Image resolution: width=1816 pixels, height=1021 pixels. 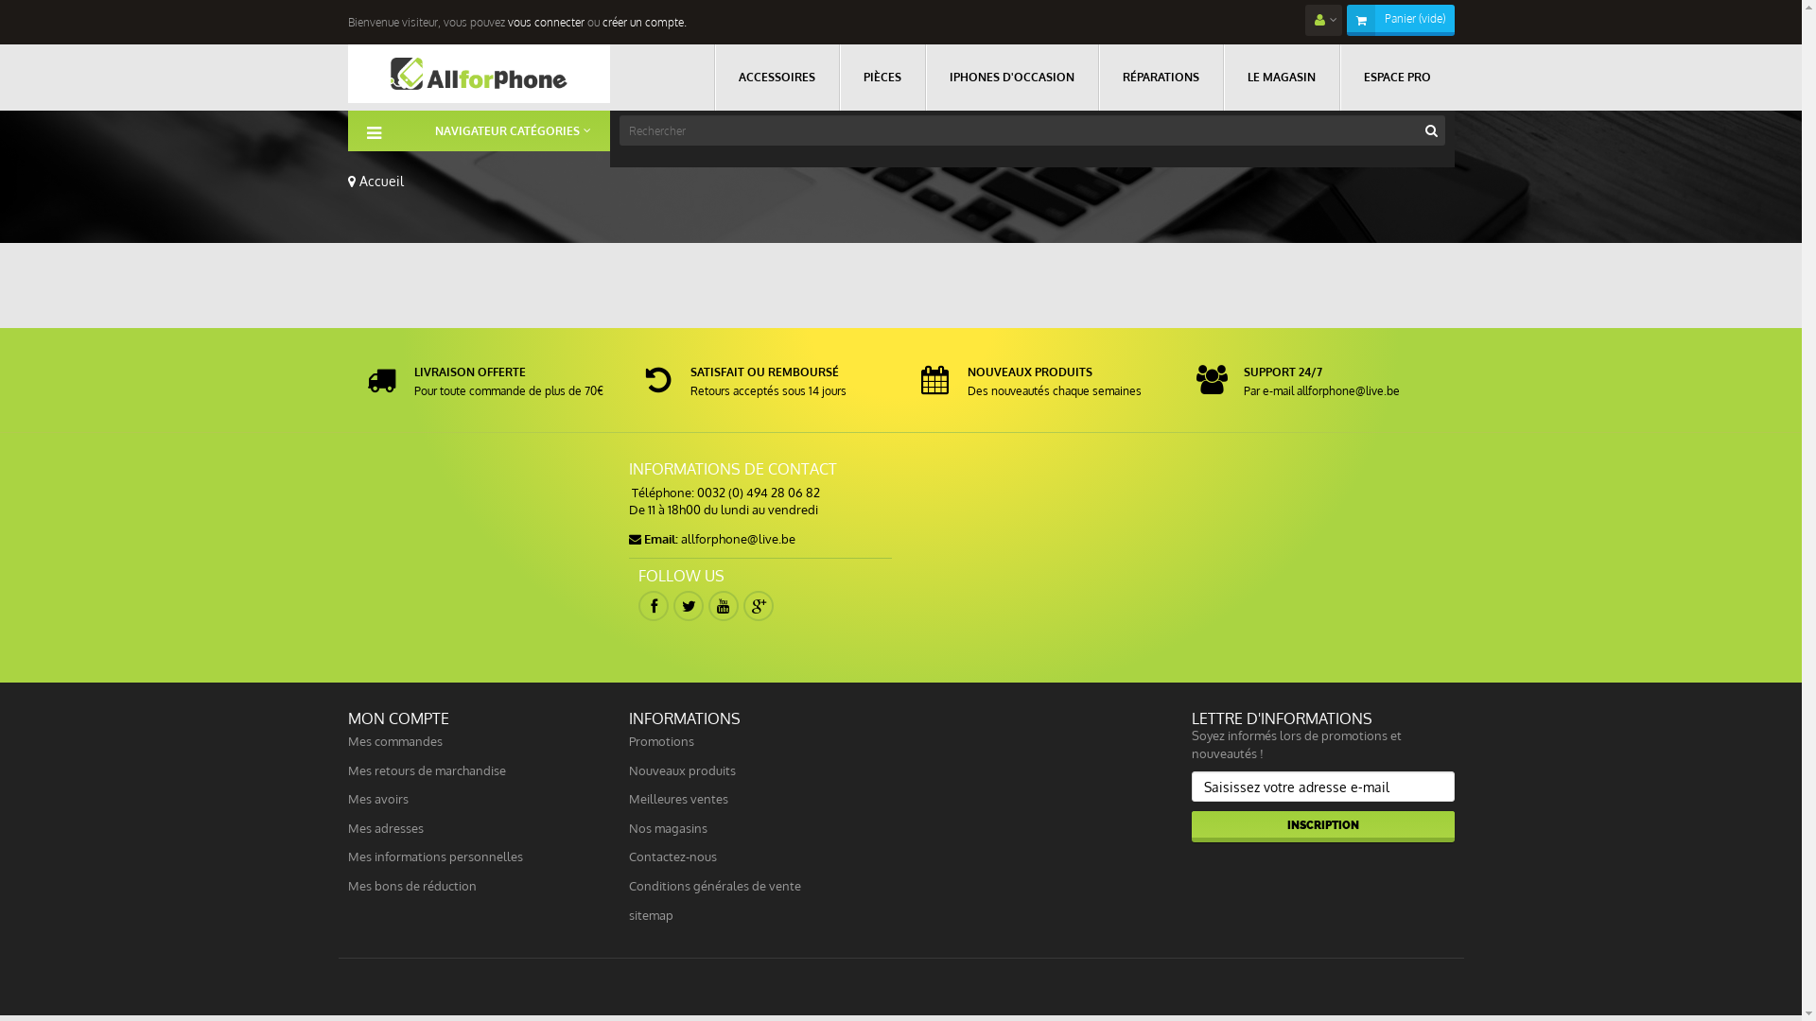 What do you see at coordinates (689, 606) in the screenshot?
I see `Twitter` at bounding box center [689, 606].